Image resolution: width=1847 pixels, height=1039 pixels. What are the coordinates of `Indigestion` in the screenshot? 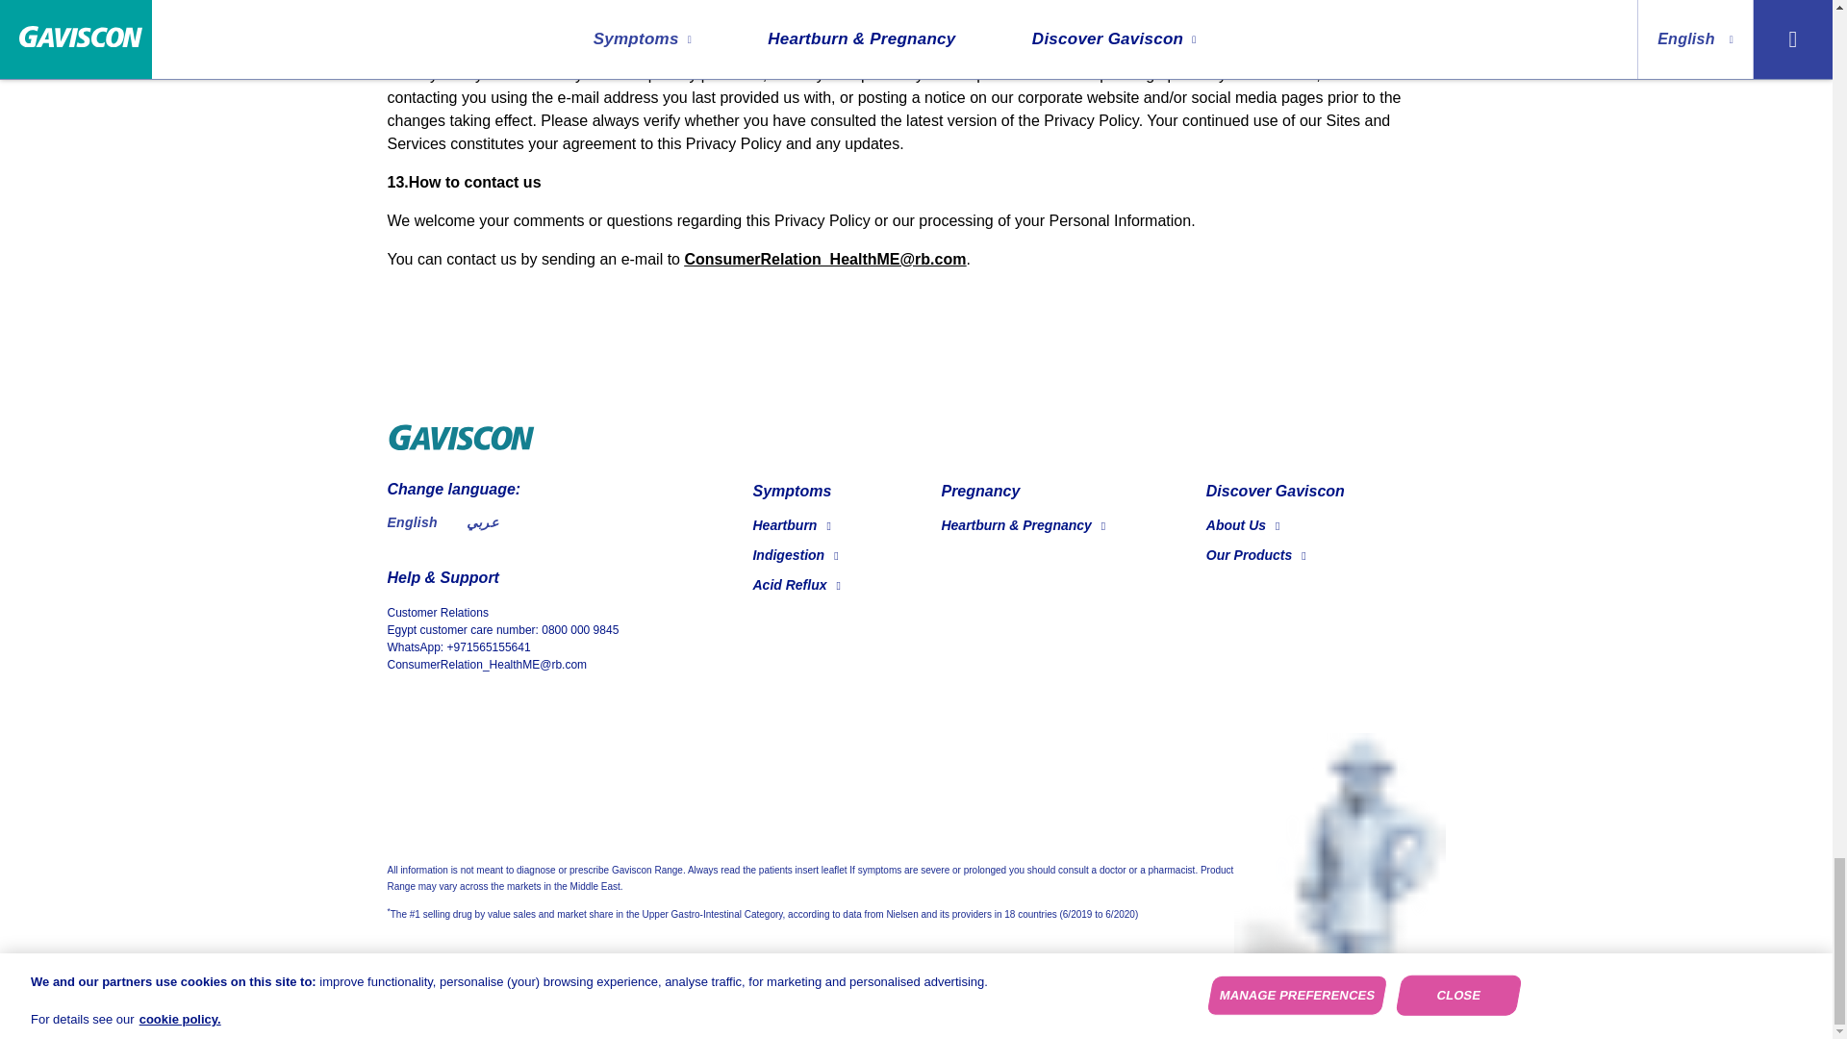 It's located at (795, 555).